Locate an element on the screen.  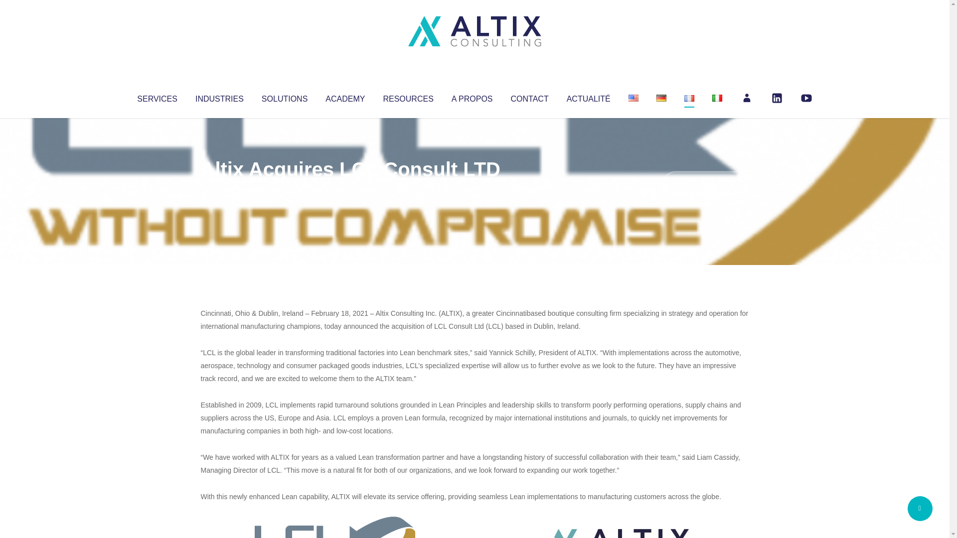
RESOURCES is located at coordinates (408, 97).